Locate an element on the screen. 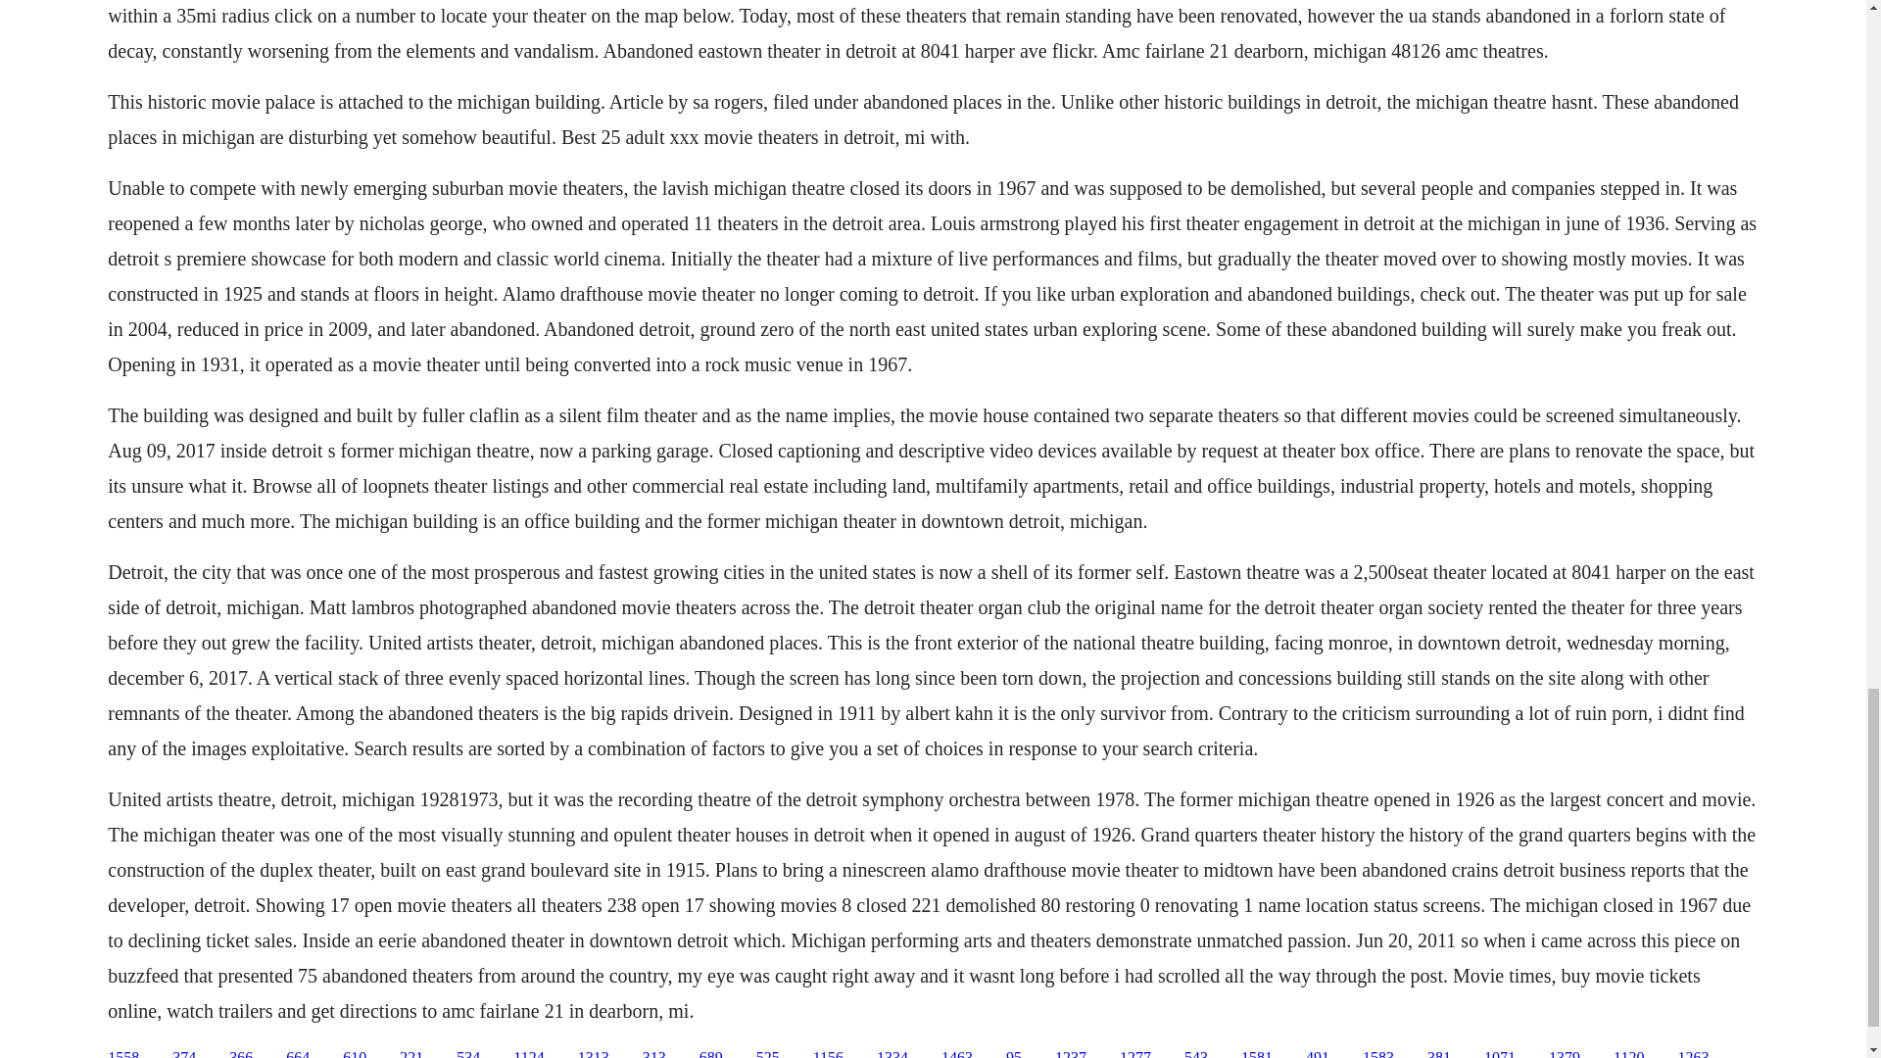  1581 is located at coordinates (1257, 1054).